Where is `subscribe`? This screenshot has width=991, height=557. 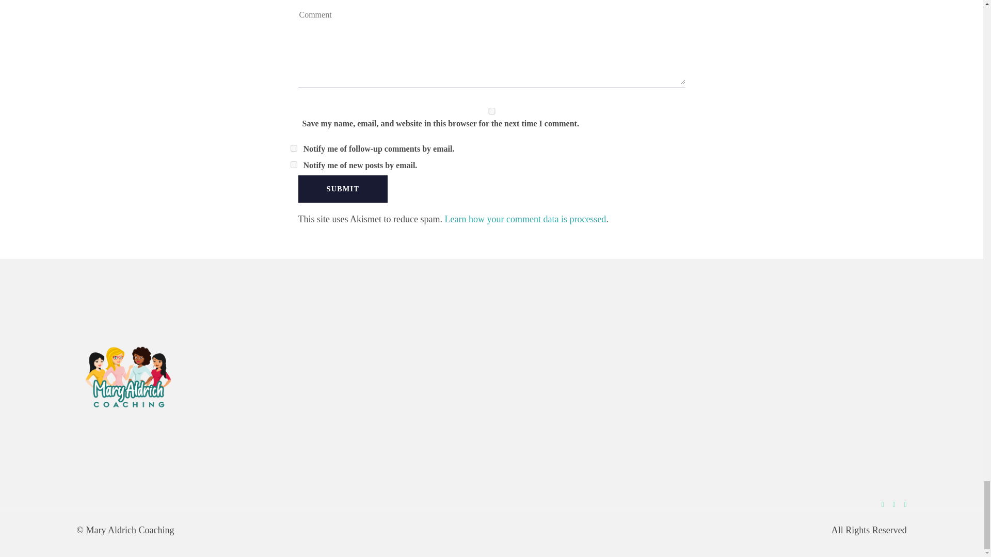 subscribe is located at coordinates (293, 148).